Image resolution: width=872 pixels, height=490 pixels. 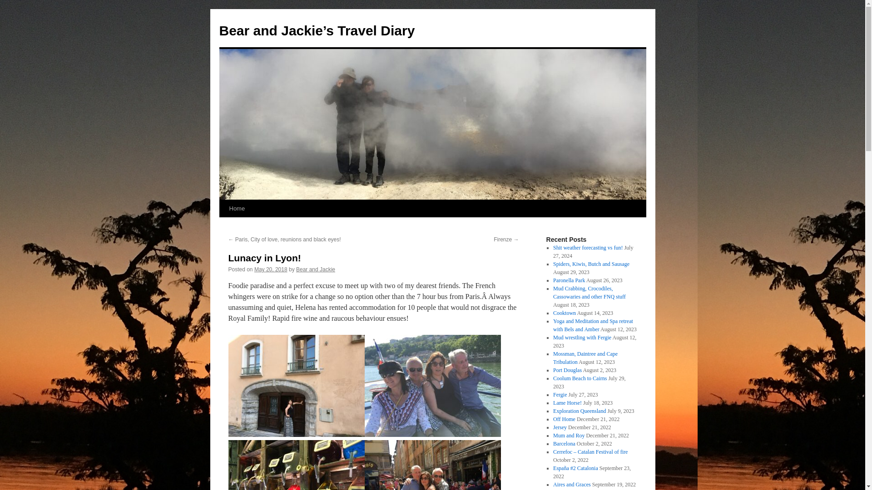 I want to click on Mud wrestling with Fergie, so click(x=582, y=337).